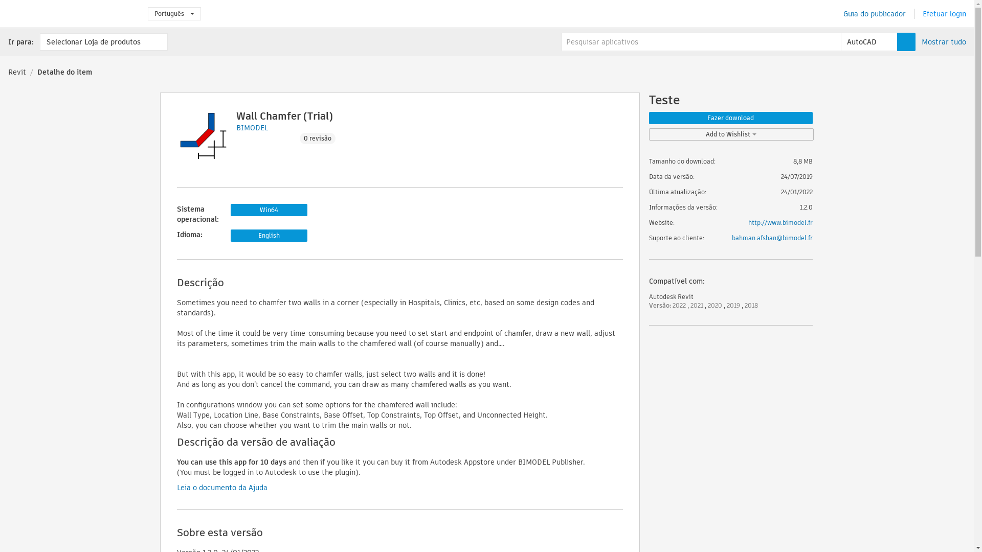 This screenshot has height=552, width=982. Describe the element at coordinates (944, 13) in the screenshot. I see `Efetuar login` at that location.